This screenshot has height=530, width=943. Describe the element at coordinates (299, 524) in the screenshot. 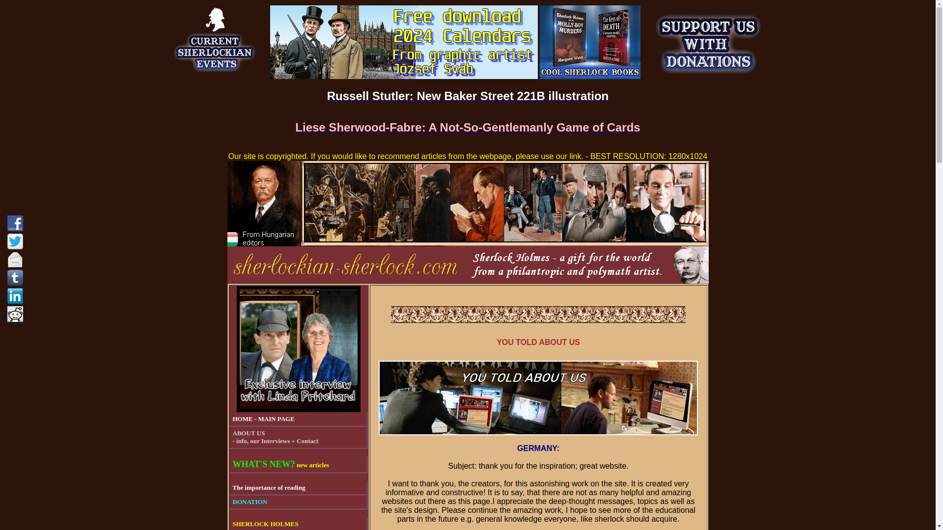

I see `SHERLOCK HOLMES` at that location.